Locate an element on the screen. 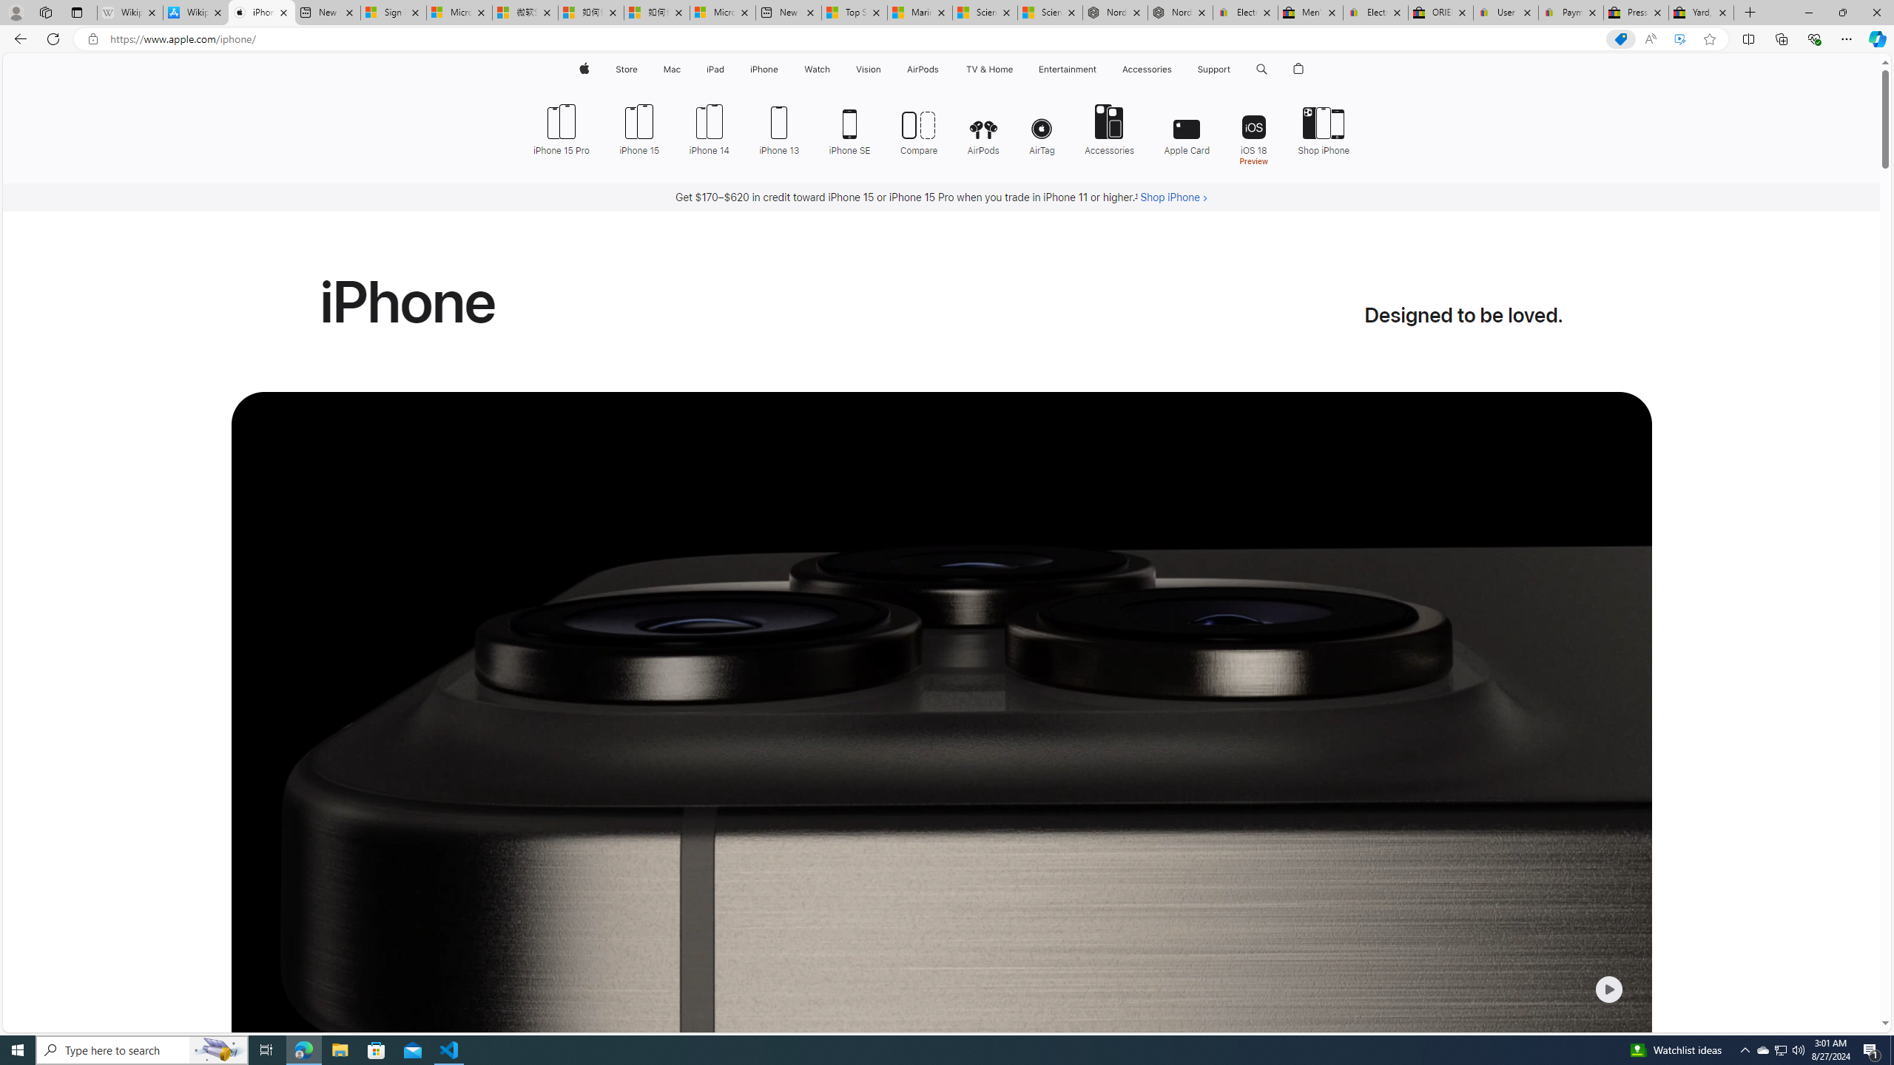 This screenshot has height=1065, width=1894. Top Stories - MSN is located at coordinates (854, 13).